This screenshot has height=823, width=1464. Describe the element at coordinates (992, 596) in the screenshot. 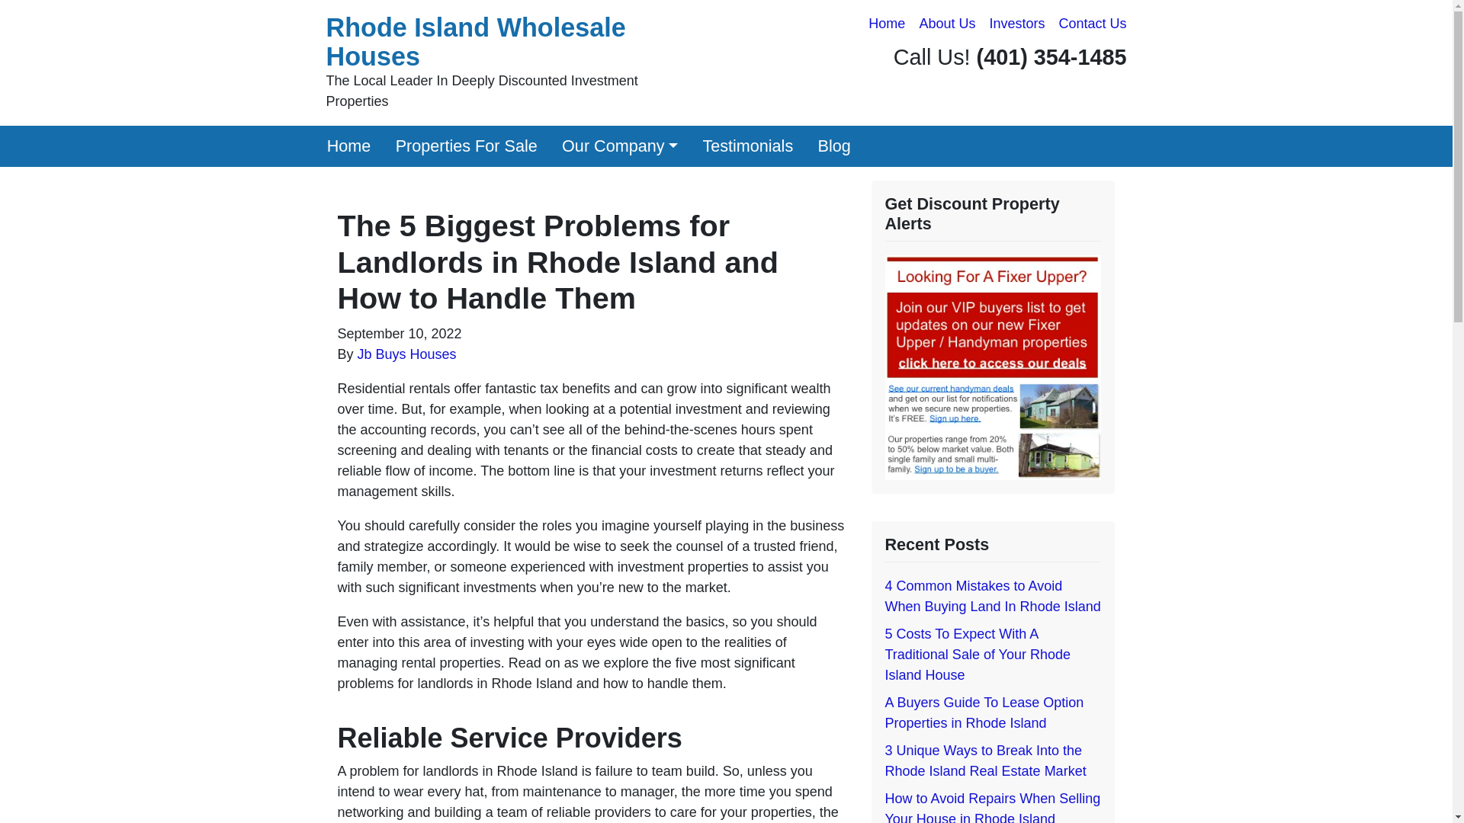

I see `4 Common Mistakes to Avoid When Buying Land In Rhode Island` at that location.